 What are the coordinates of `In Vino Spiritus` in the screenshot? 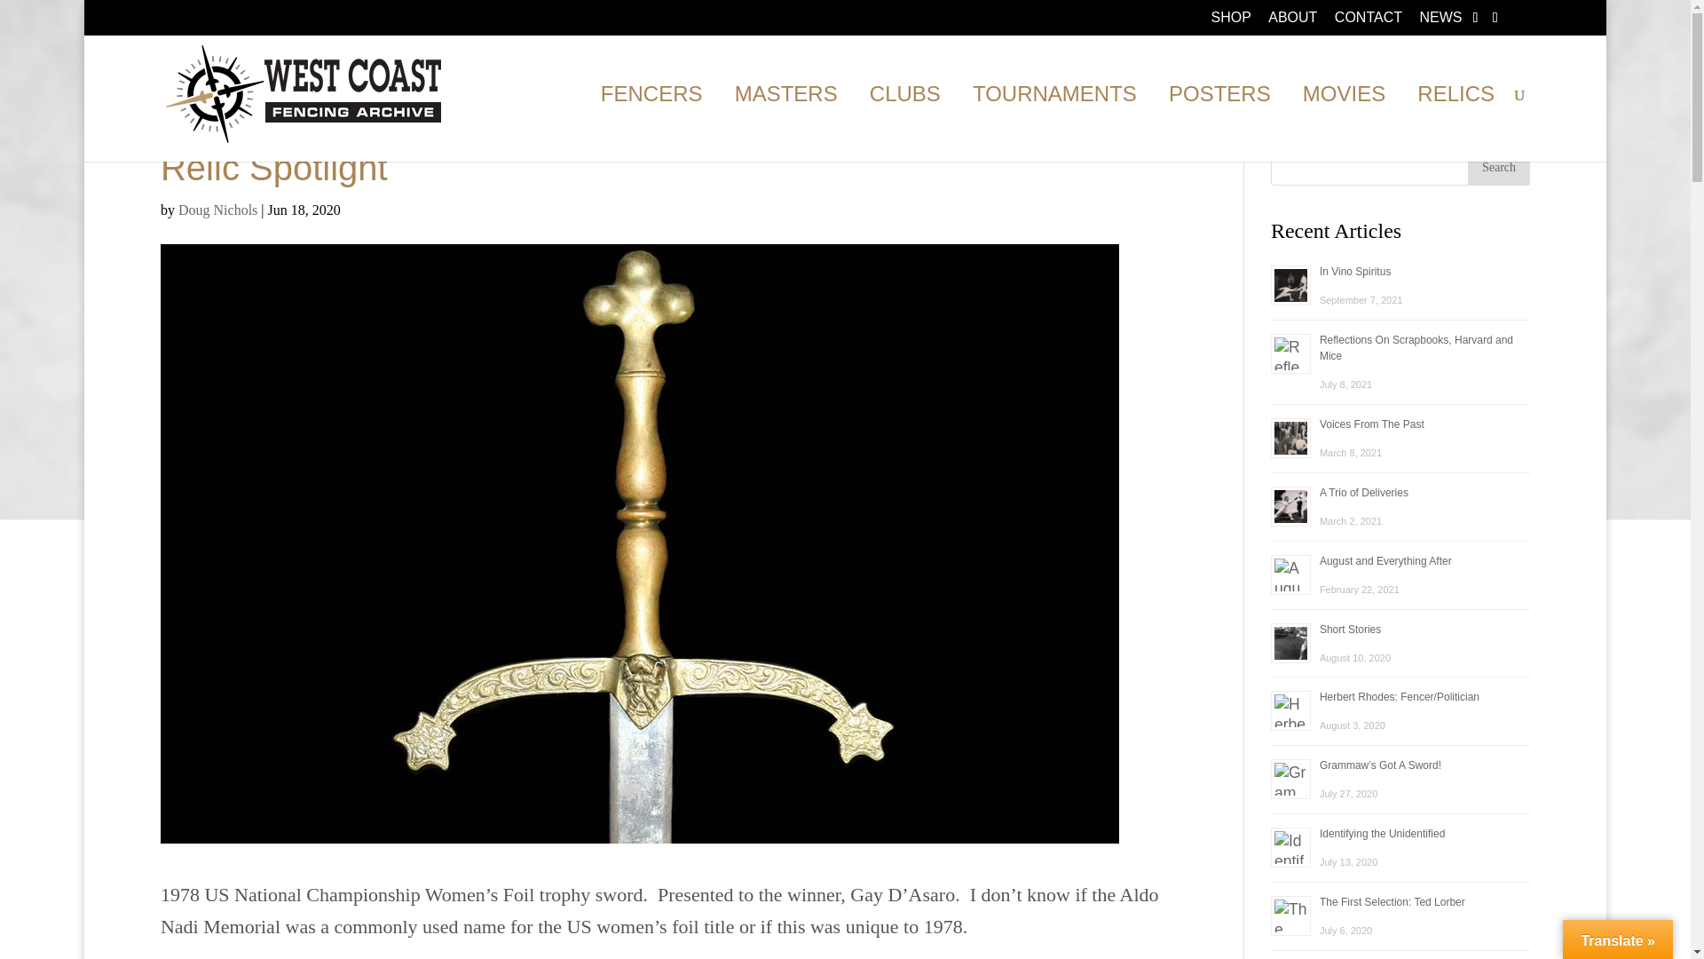 It's located at (1355, 272).